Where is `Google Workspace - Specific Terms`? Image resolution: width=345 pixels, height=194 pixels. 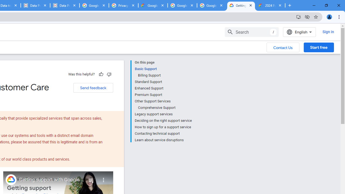 Google Workspace - Specific Terms is located at coordinates (182, 5).